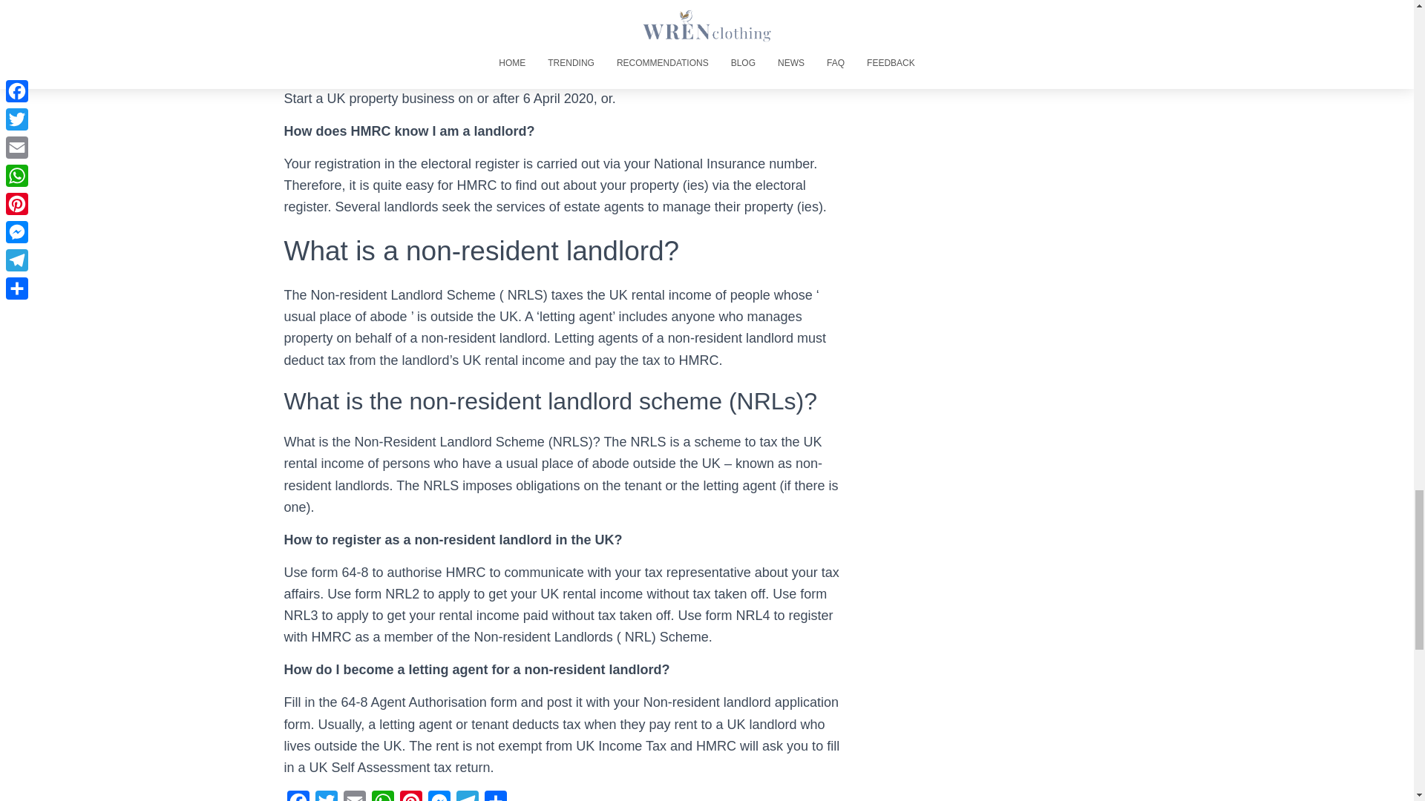 The height and width of the screenshot is (801, 1425). Describe the element at coordinates (467, 795) in the screenshot. I see `Telegram` at that location.